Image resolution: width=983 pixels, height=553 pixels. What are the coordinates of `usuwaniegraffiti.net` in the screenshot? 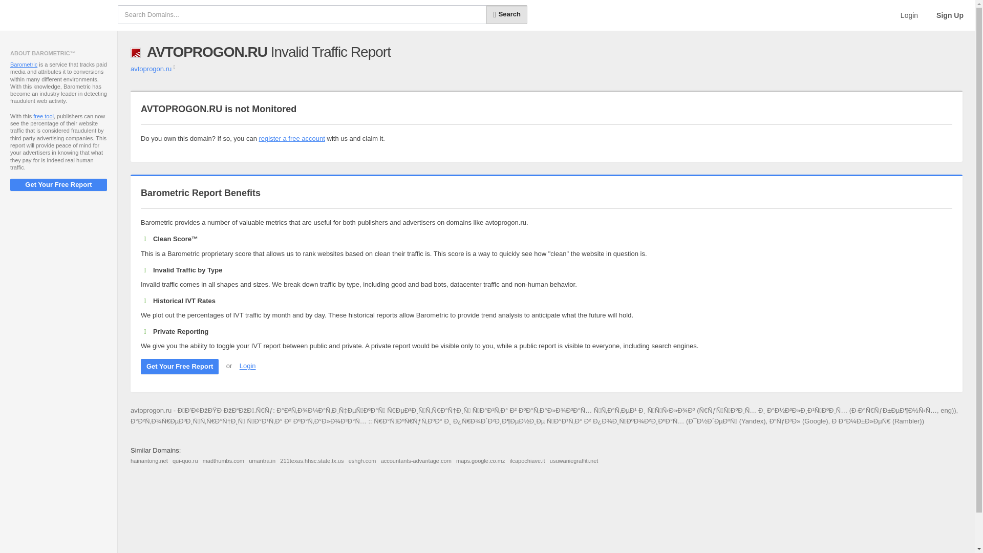 It's located at (574, 461).